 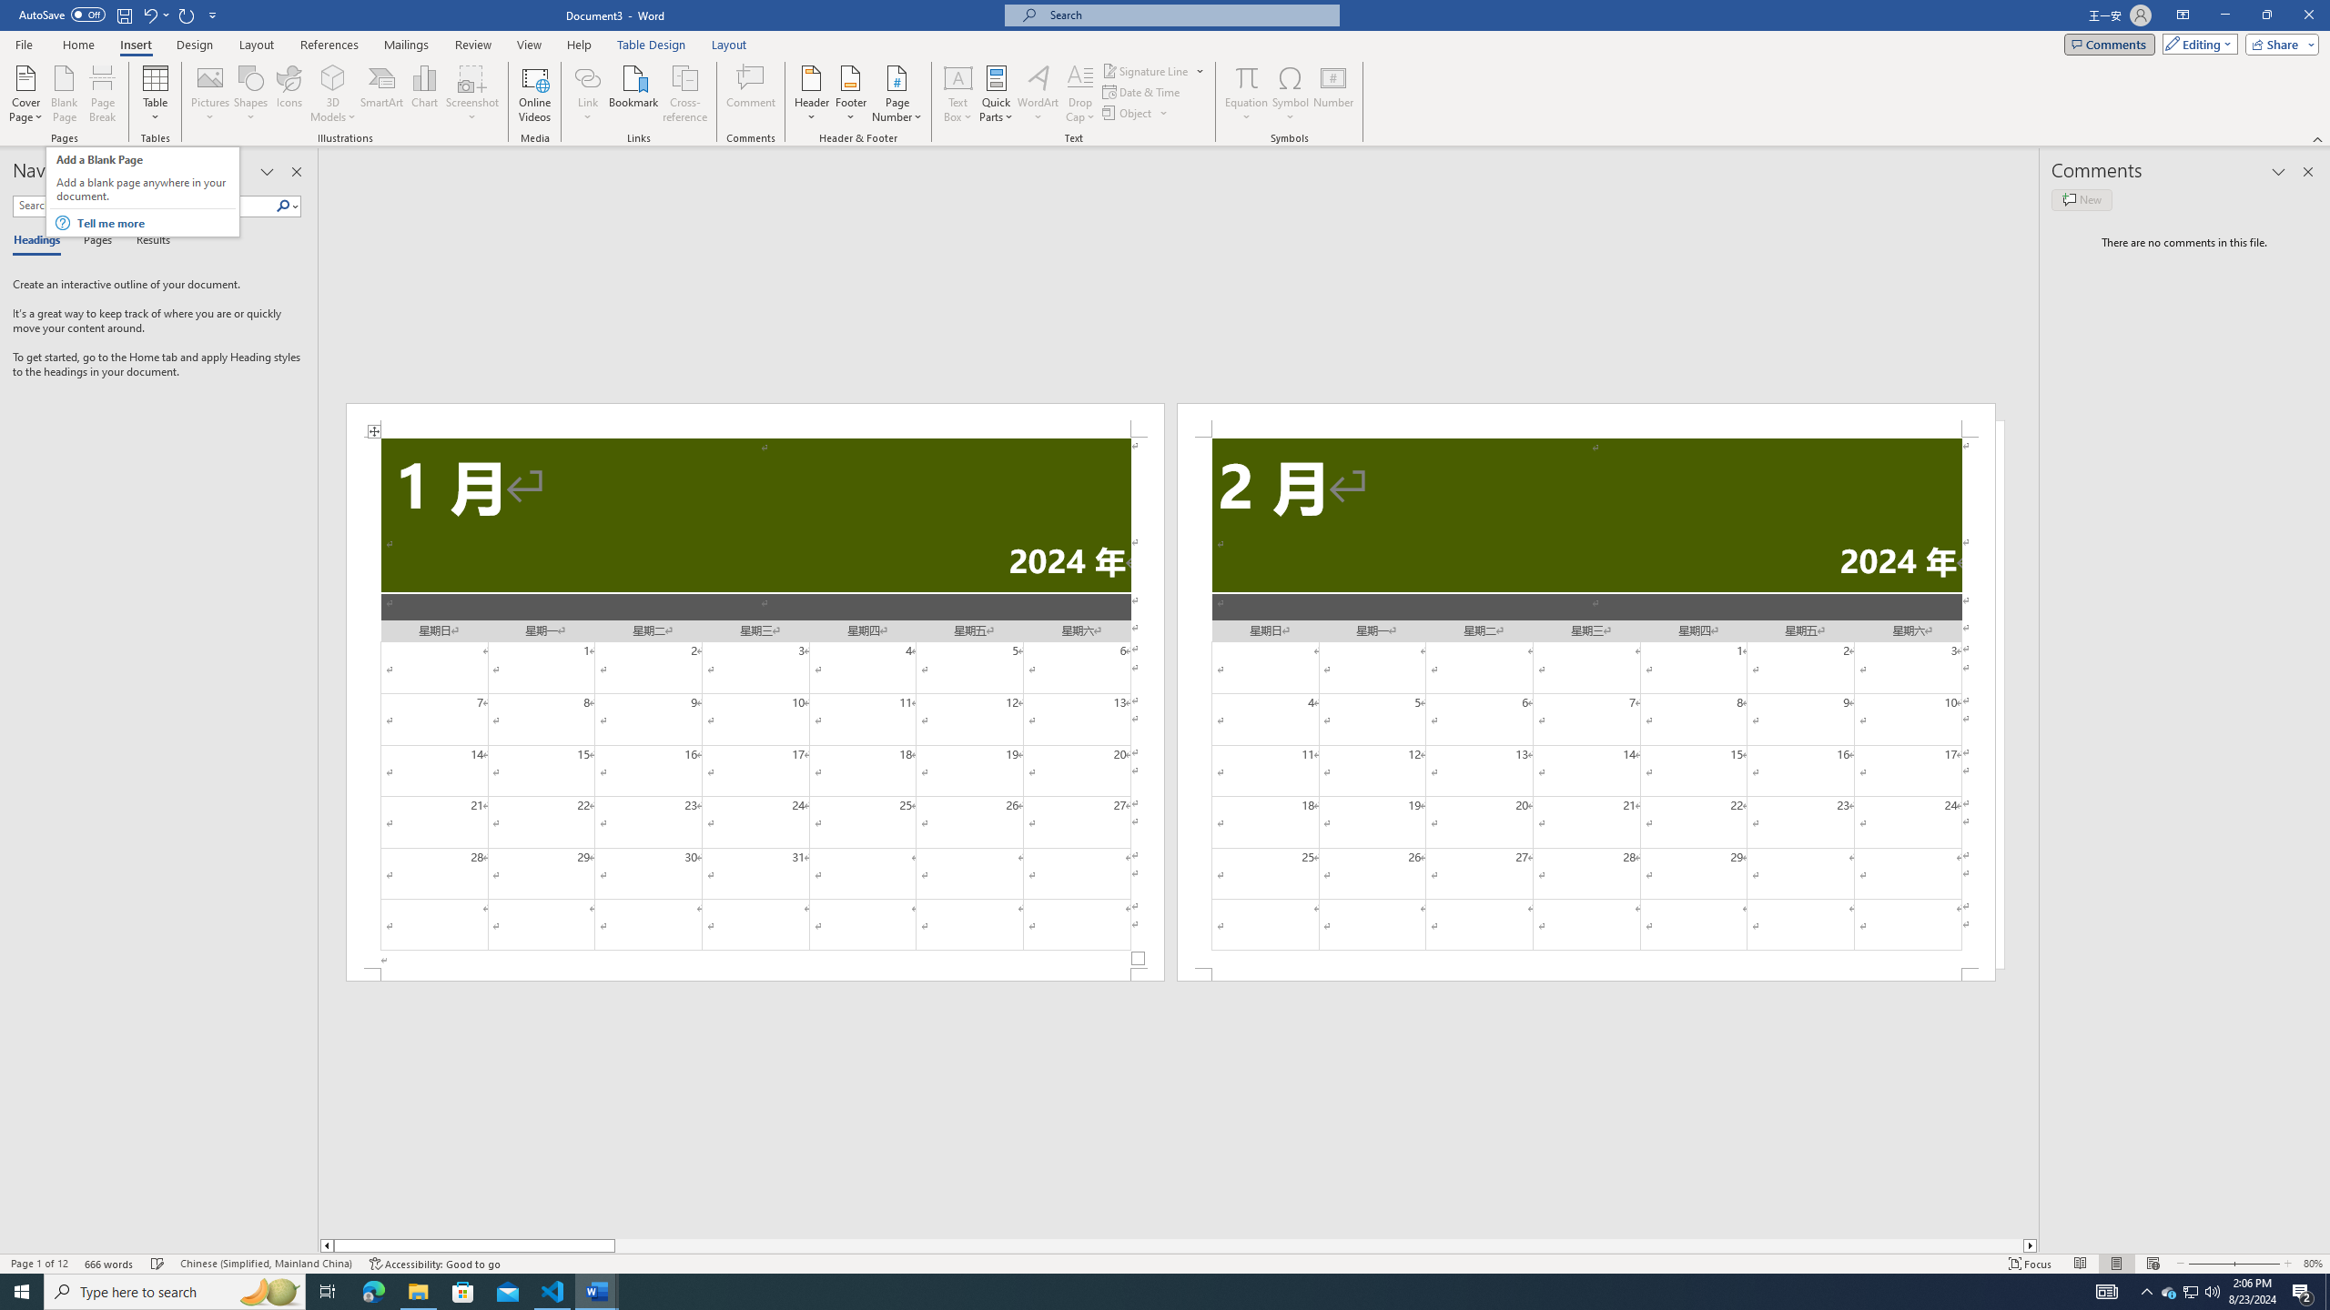 I want to click on Comment, so click(x=752, y=94).